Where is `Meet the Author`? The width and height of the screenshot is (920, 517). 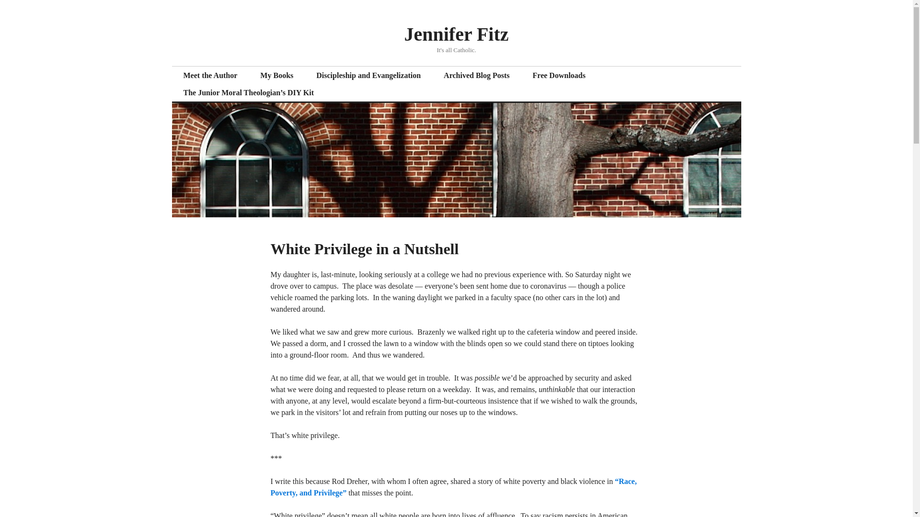
Meet the Author is located at coordinates (210, 76).